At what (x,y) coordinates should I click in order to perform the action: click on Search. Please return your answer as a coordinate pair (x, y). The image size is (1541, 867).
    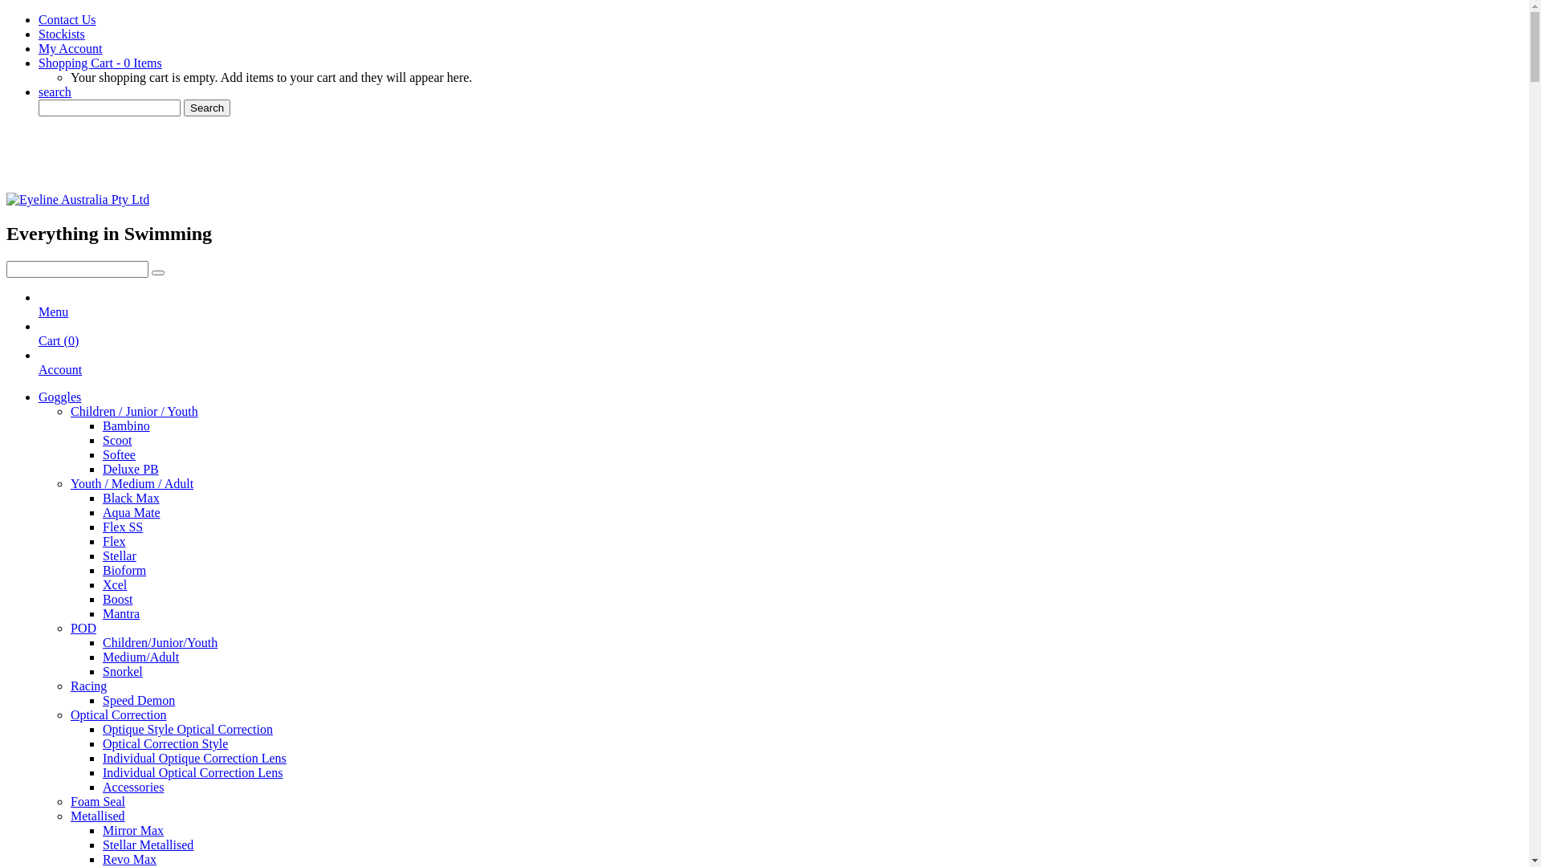
    Looking at the image, I should click on (207, 108).